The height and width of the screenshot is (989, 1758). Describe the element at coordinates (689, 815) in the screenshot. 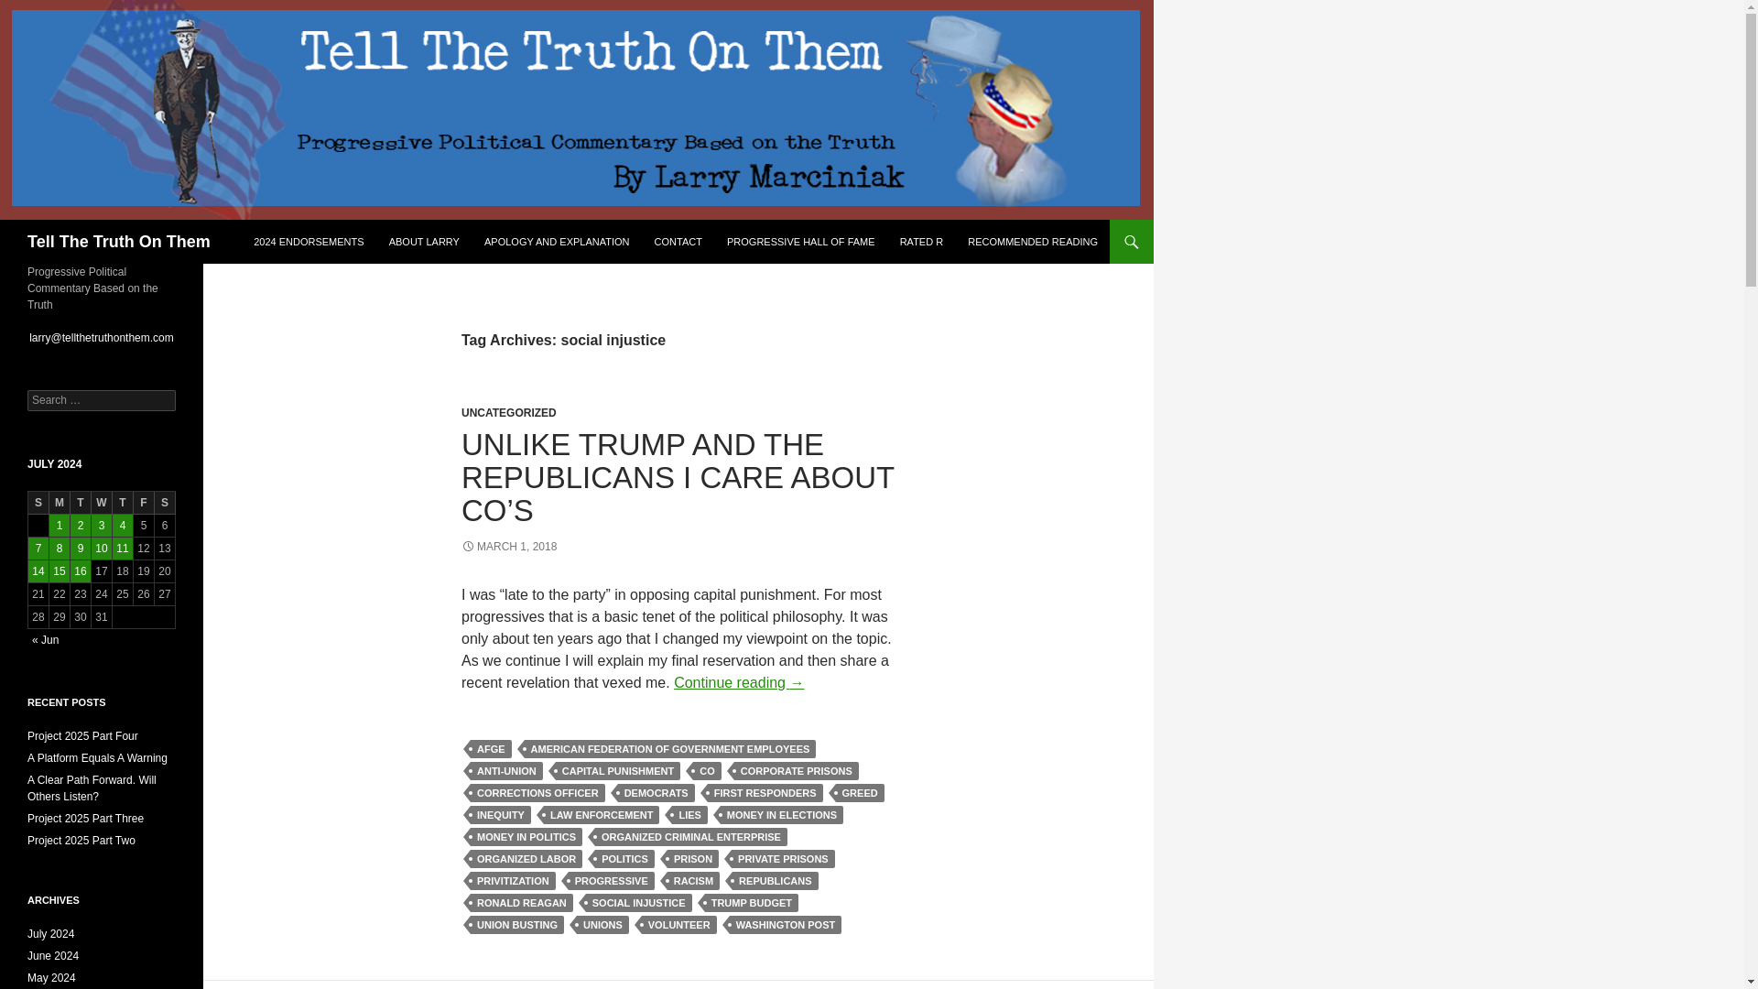

I see `LIES` at that location.